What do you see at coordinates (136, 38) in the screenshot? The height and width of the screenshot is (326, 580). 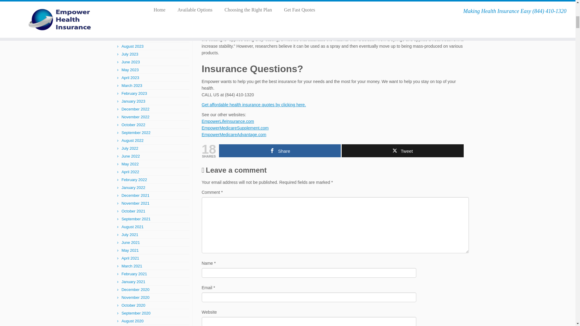 I see `September 2023` at bounding box center [136, 38].